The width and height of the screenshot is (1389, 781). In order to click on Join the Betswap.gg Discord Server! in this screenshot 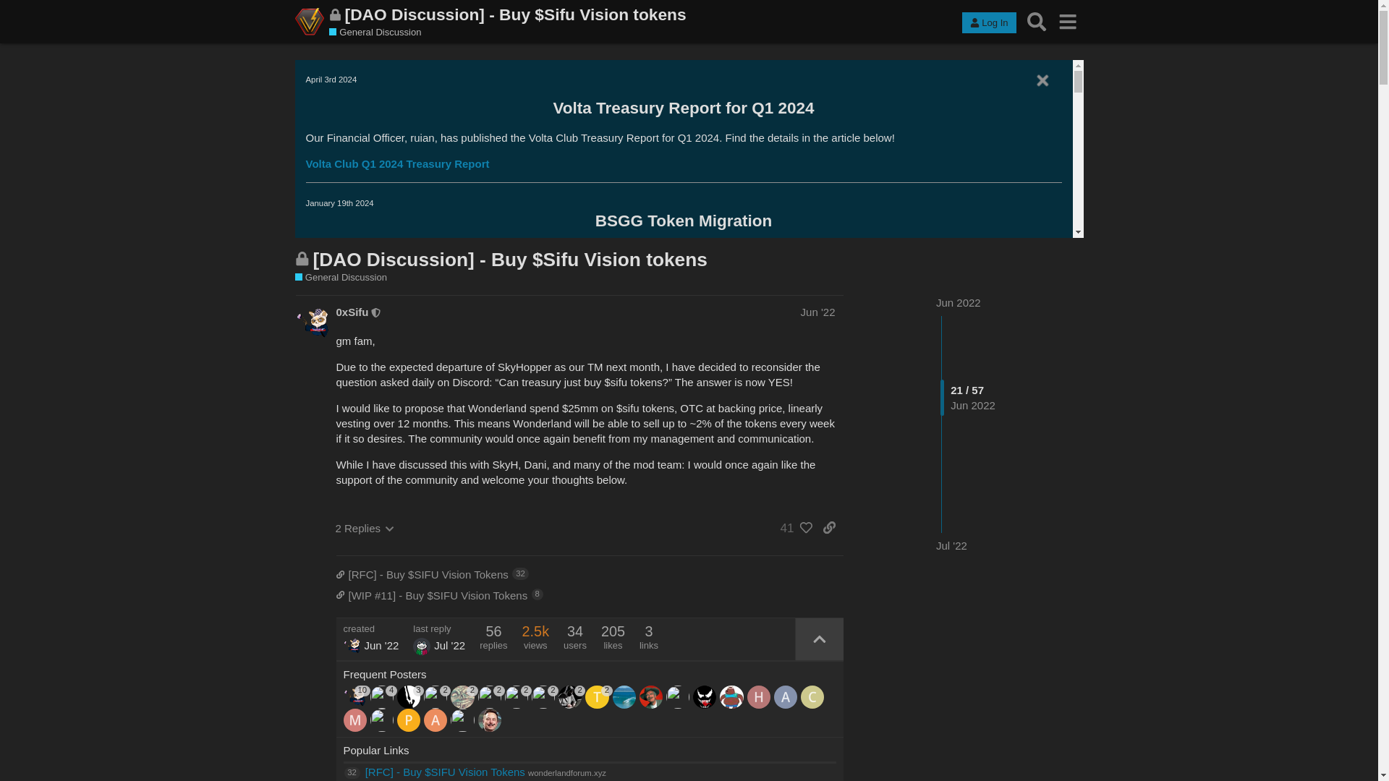, I will do `click(483, 411)`.